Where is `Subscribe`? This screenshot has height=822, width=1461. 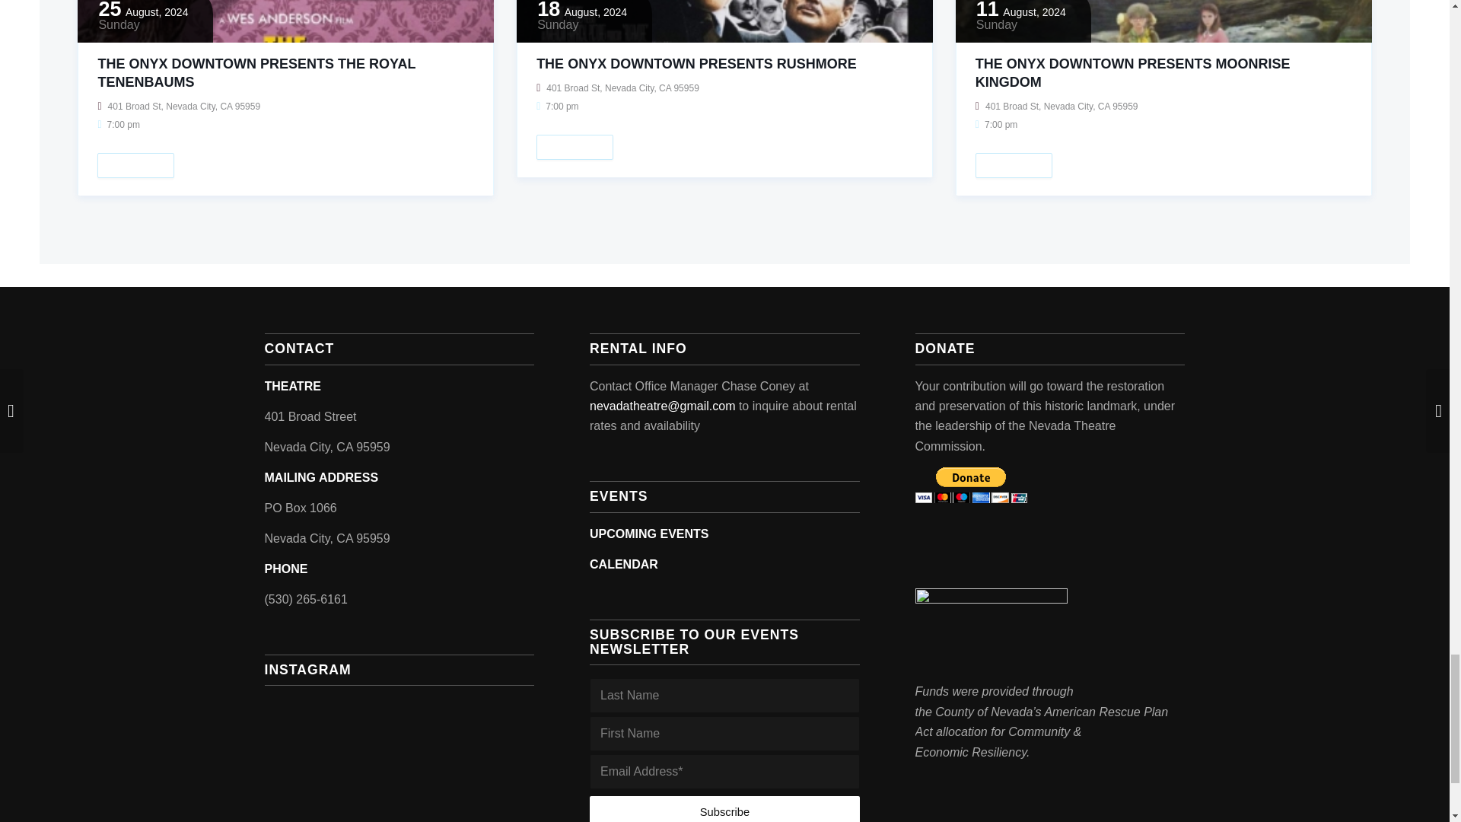 Subscribe is located at coordinates (724, 809).